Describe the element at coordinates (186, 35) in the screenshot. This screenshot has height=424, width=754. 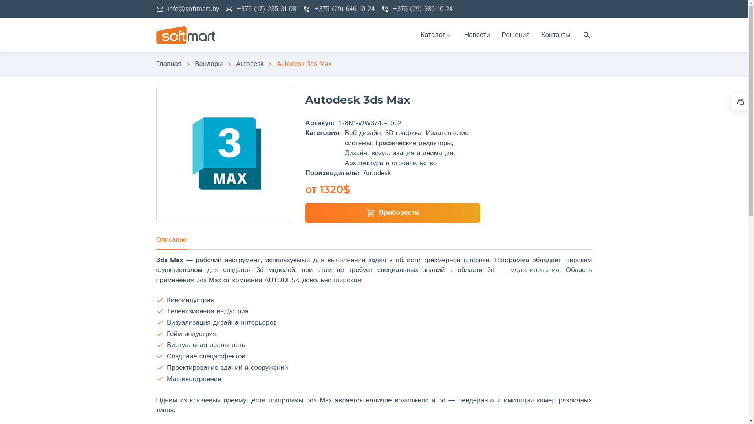
I see `Softmart` at that location.